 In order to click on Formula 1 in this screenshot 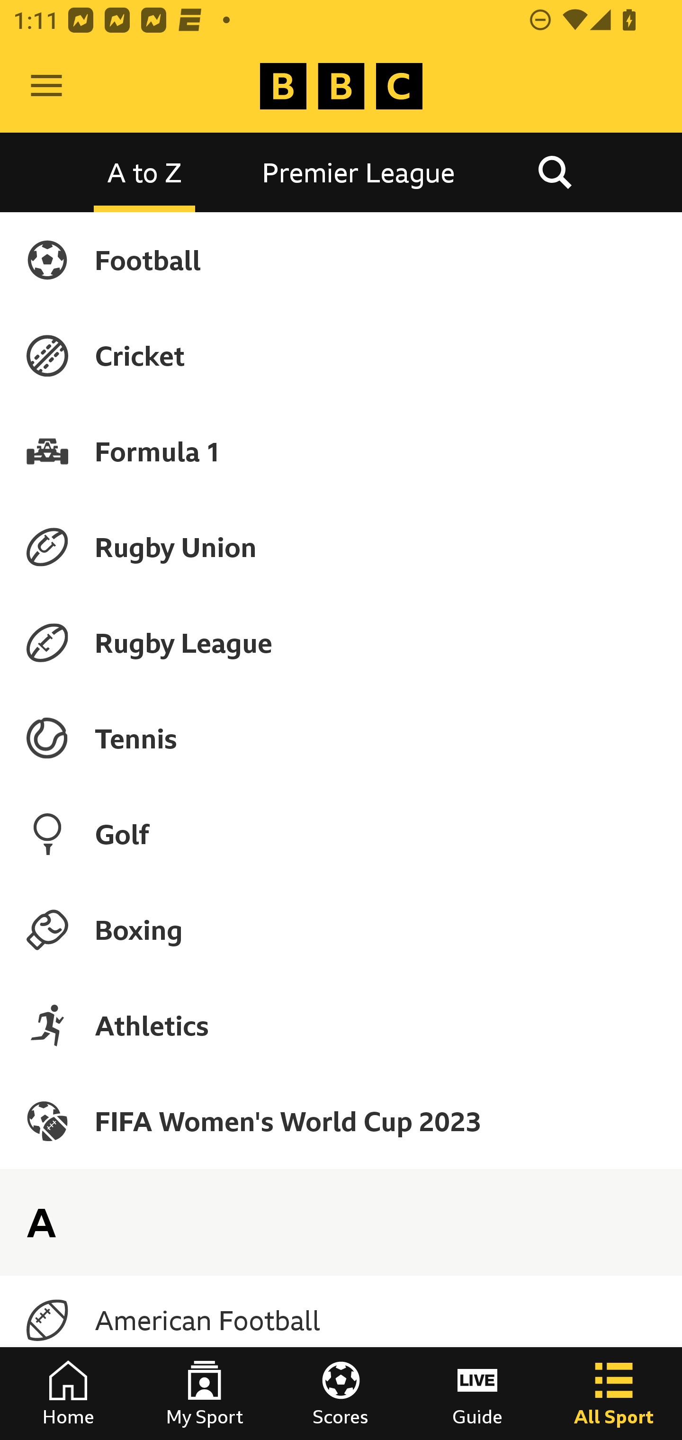, I will do `click(341, 451)`.